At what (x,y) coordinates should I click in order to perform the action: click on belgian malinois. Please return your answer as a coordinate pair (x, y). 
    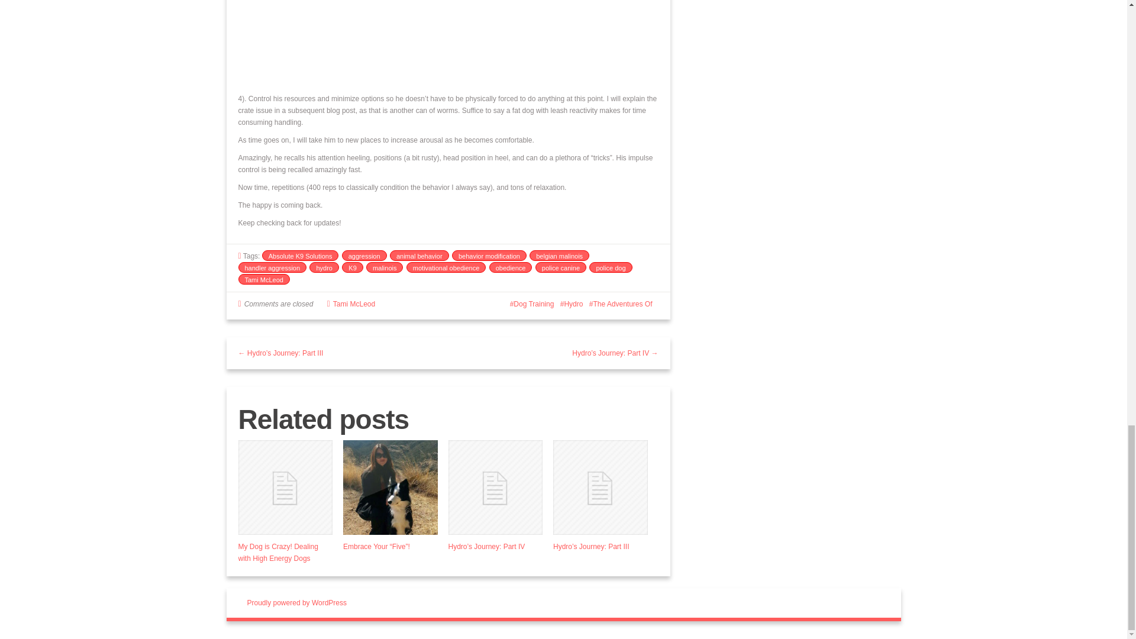
    Looking at the image, I should click on (559, 256).